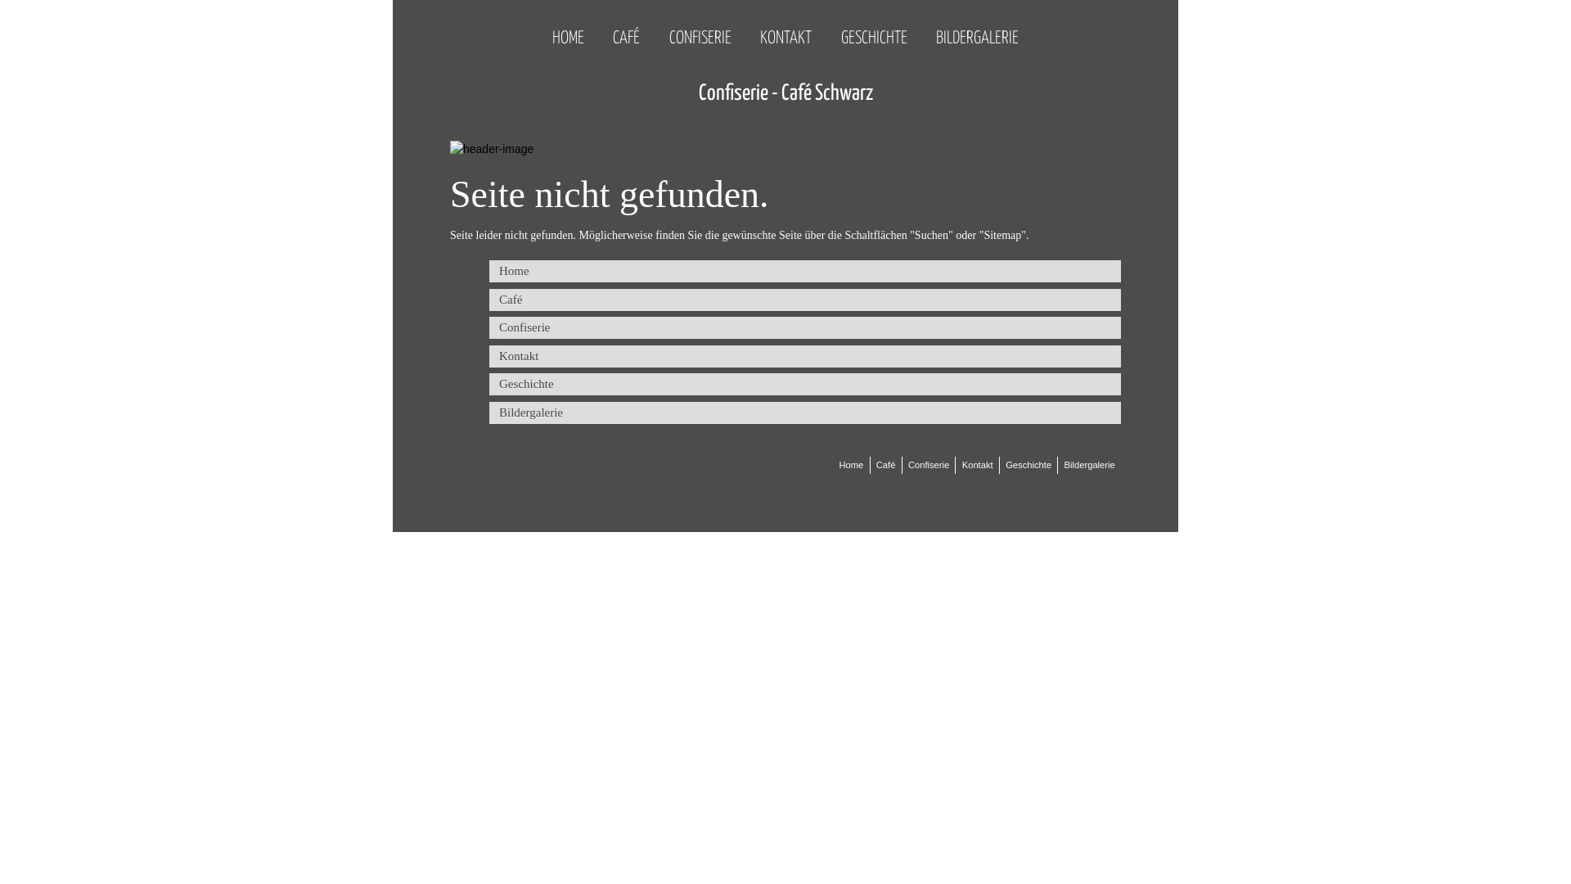 The image size is (1571, 884). What do you see at coordinates (805, 327) in the screenshot?
I see `Confiserie` at bounding box center [805, 327].